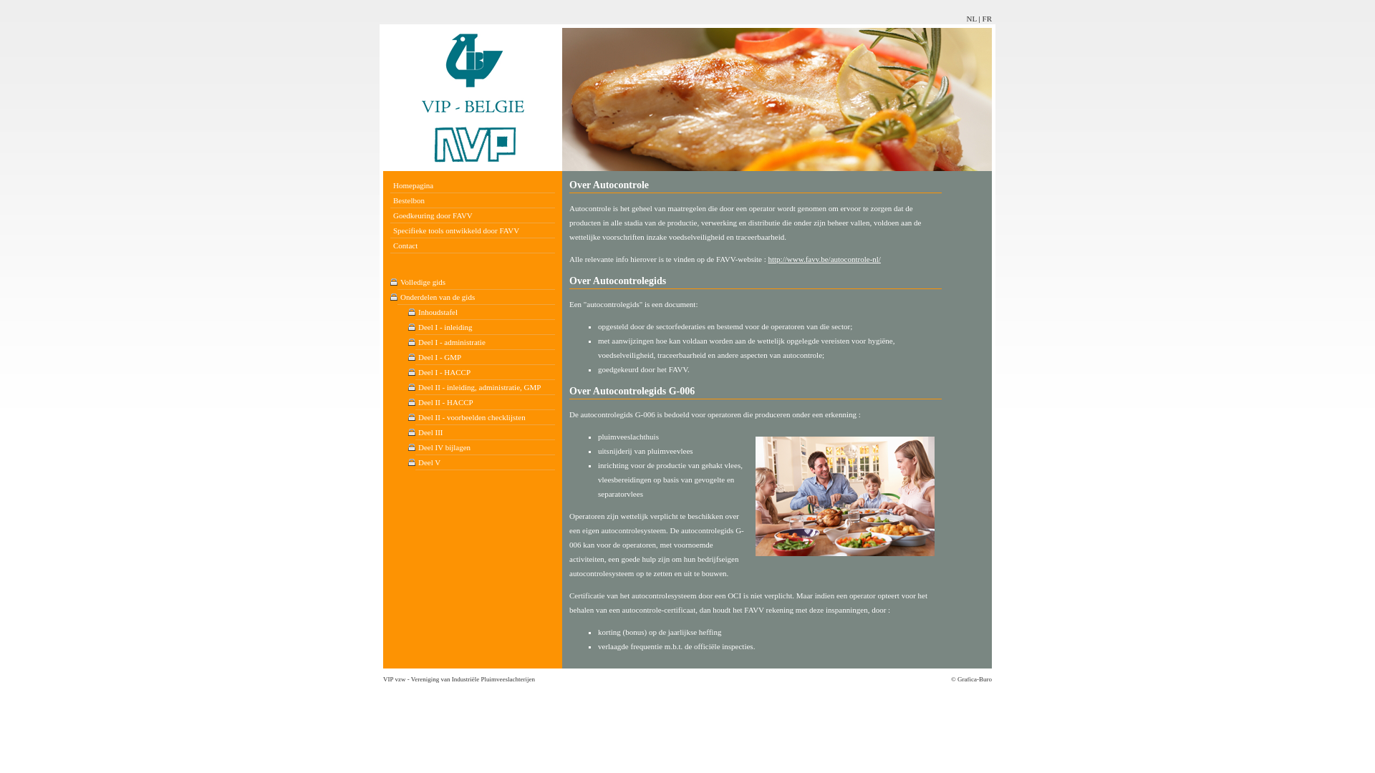  What do you see at coordinates (486, 327) in the screenshot?
I see `Deel I - inleiding` at bounding box center [486, 327].